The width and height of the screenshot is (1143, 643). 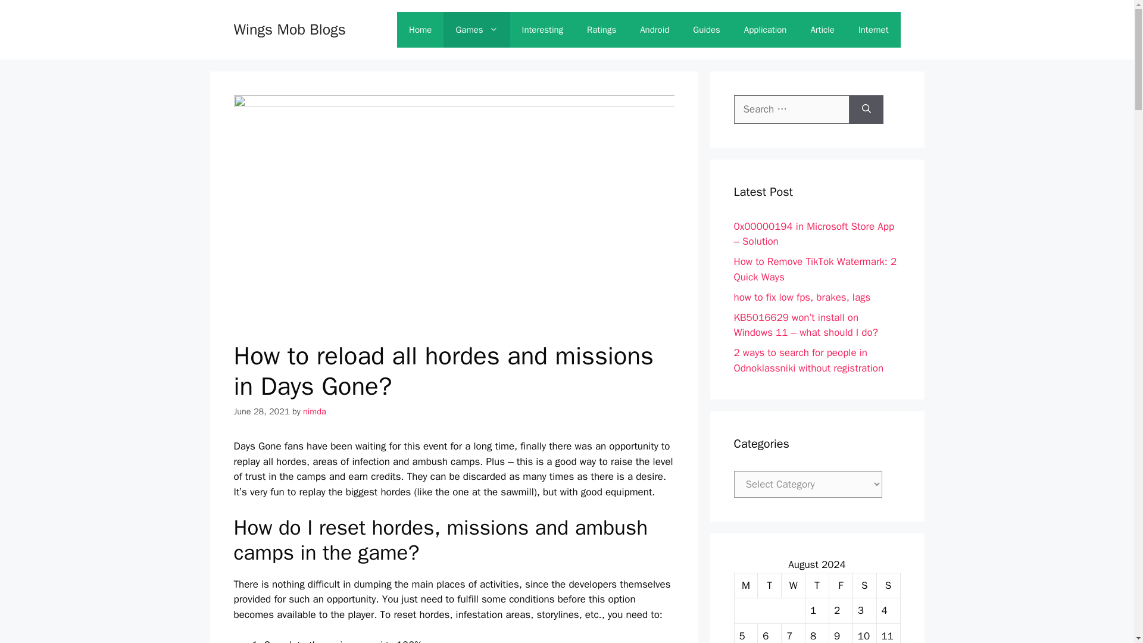 I want to click on Ratings, so click(x=601, y=30).